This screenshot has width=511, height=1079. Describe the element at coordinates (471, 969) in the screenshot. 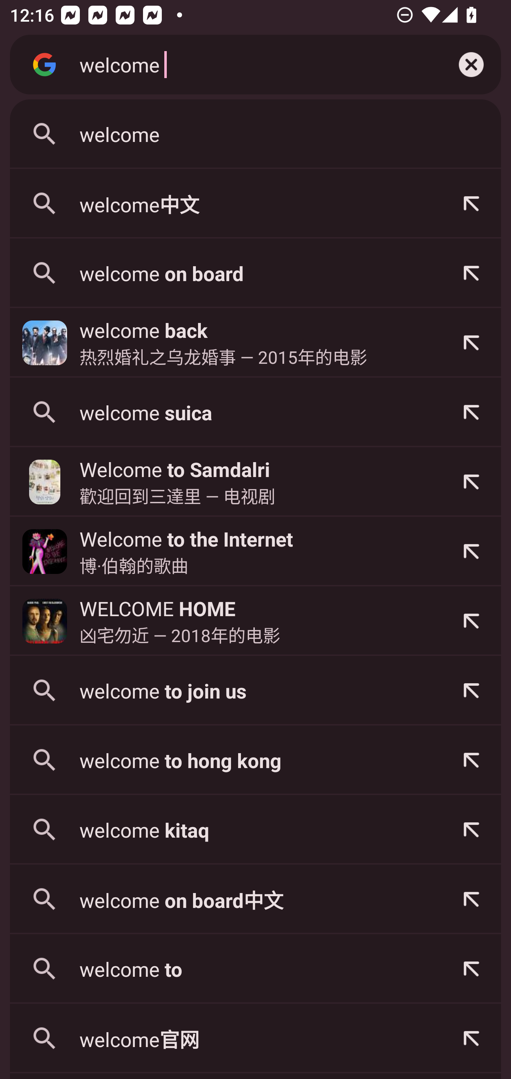

I see `Refine: welcome to` at that location.